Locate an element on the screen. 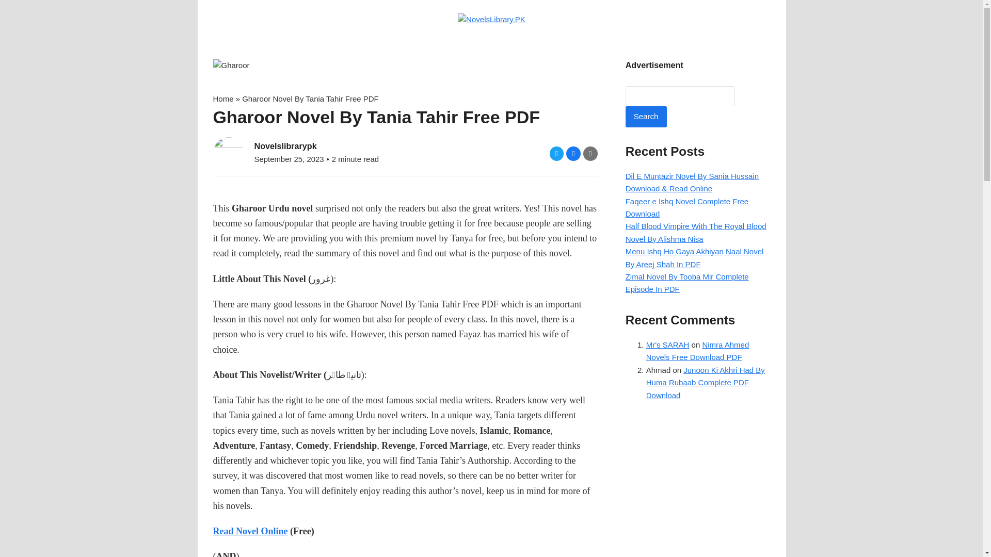 This screenshot has height=557, width=991. Junoon Ki Akhri Had By Huma Rubaab Complete PDF Download is located at coordinates (705, 383).